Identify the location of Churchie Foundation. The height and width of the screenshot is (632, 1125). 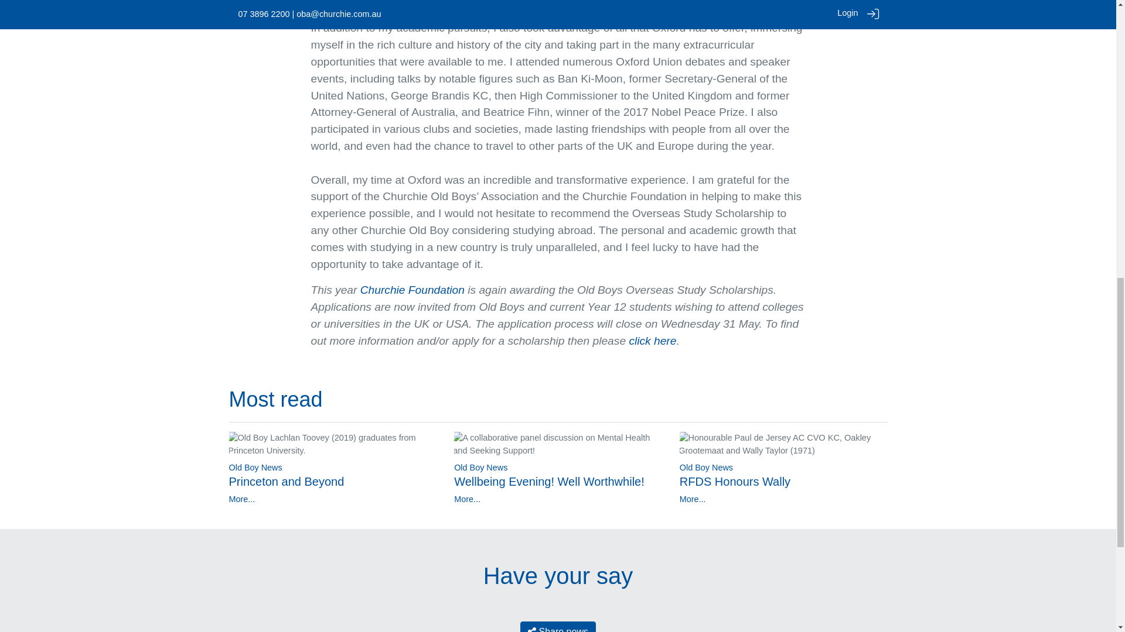
(412, 290).